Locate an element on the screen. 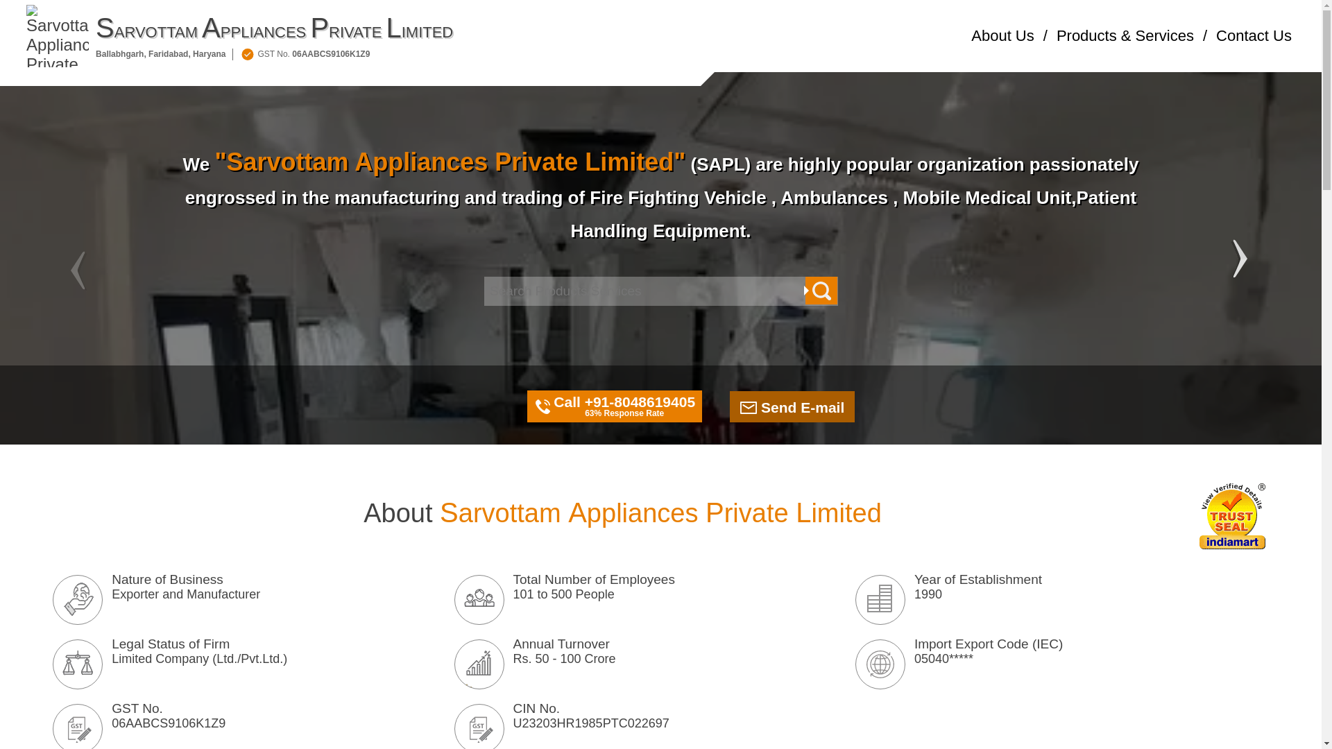 This screenshot has width=1332, height=749. Contact Us is located at coordinates (1254, 35).